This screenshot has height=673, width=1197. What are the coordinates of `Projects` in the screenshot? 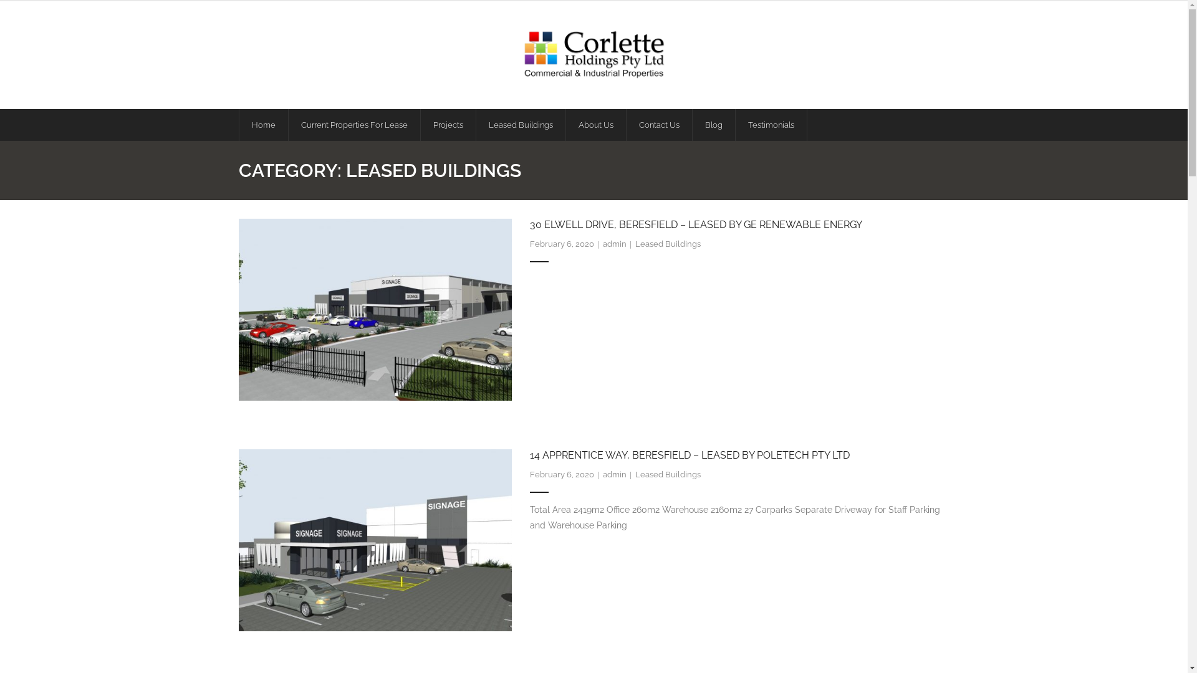 It's located at (448, 125).